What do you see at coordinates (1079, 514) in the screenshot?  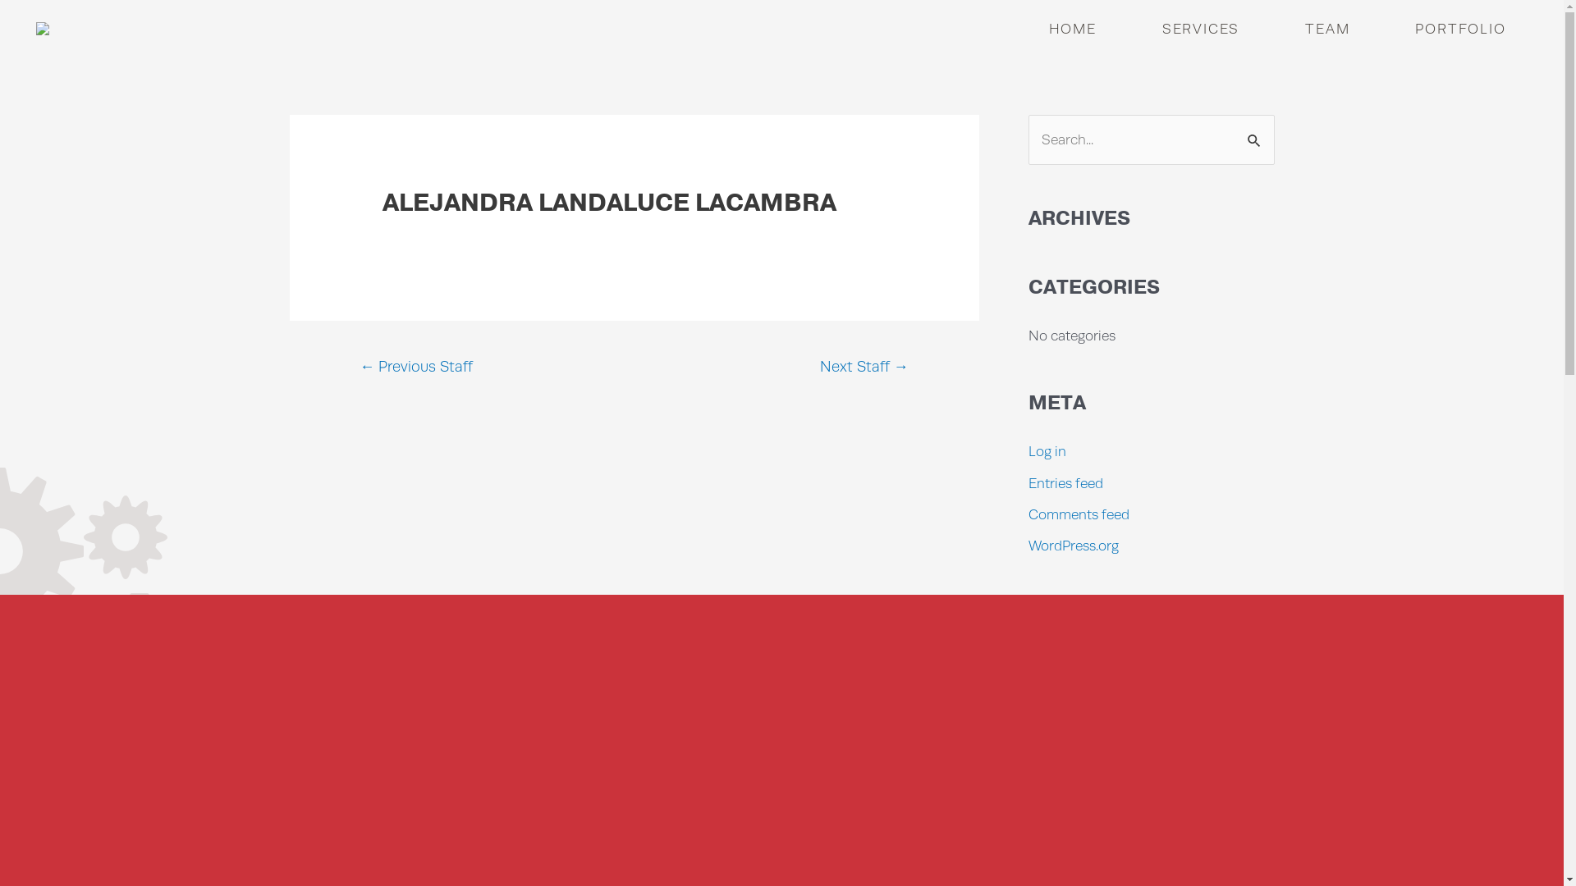 I see `Comments feed` at bounding box center [1079, 514].